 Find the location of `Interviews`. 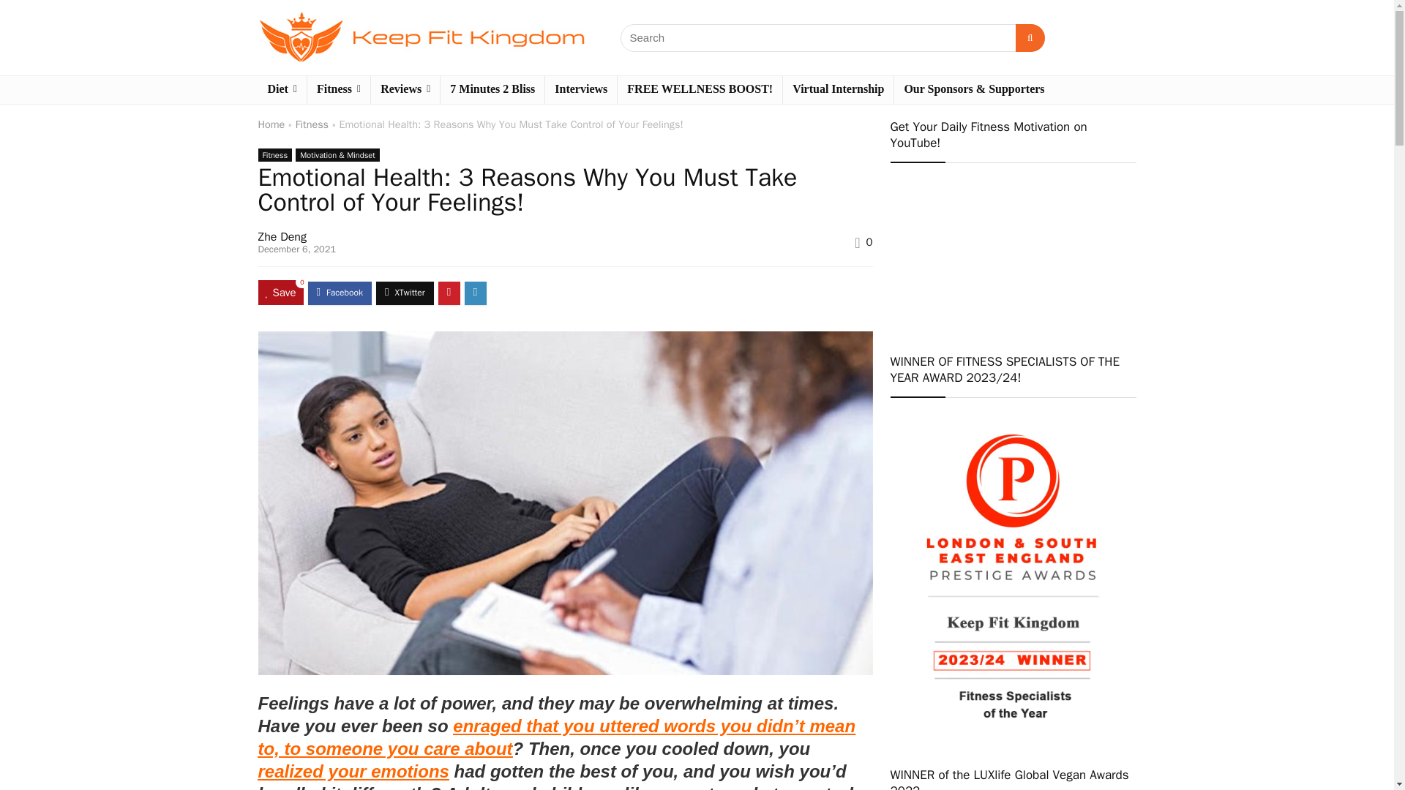

Interviews is located at coordinates (580, 89).